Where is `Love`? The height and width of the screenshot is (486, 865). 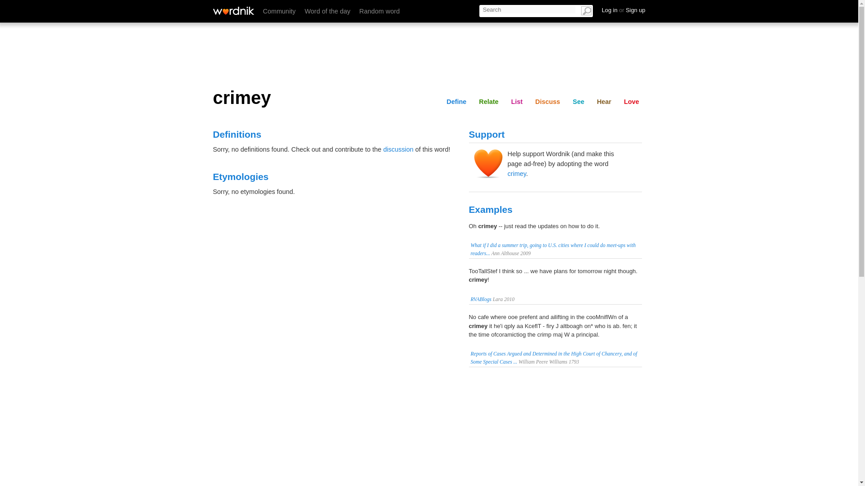
Love is located at coordinates (631, 101).